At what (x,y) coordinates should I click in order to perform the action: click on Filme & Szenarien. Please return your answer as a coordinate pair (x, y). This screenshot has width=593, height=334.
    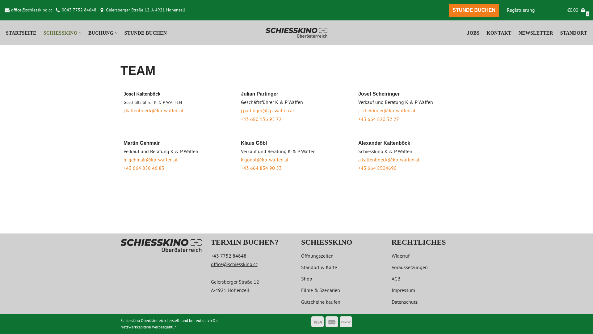
    Looking at the image, I should click on (321, 290).